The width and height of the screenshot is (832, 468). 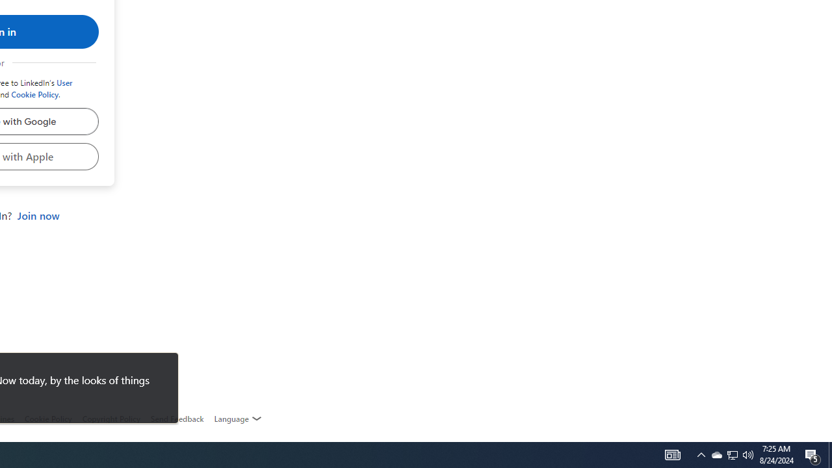 What do you see at coordinates (238, 419) in the screenshot?
I see `Language` at bounding box center [238, 419].